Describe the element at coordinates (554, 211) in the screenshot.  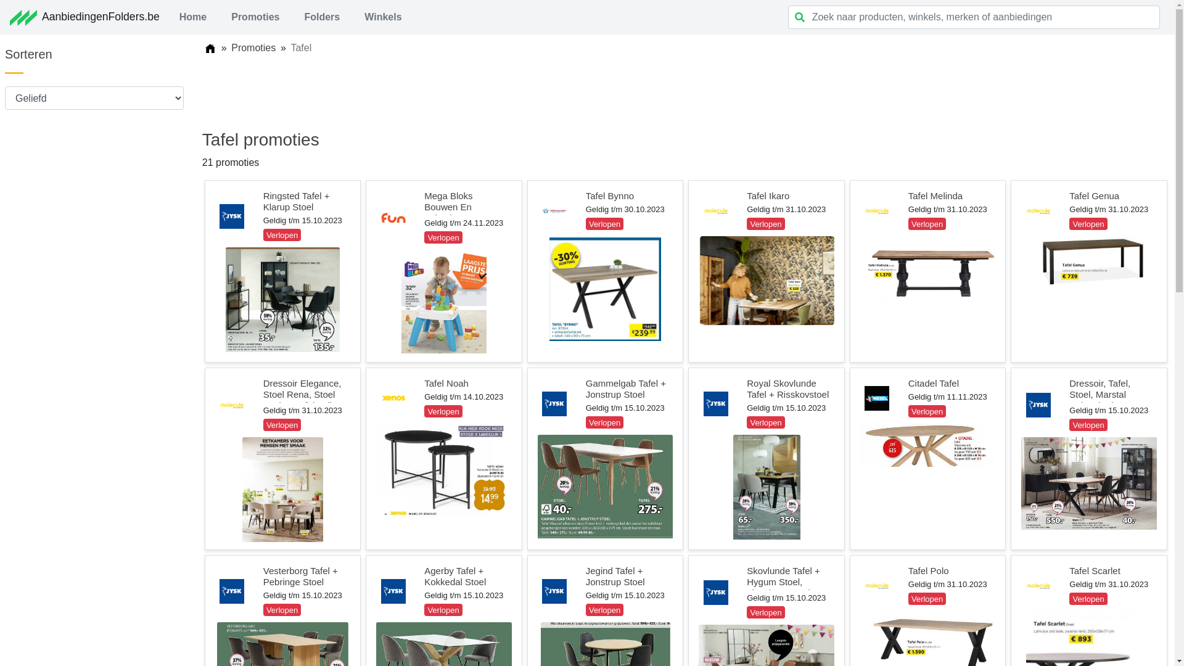
I see `Zelfbouwmarkt` at that location.